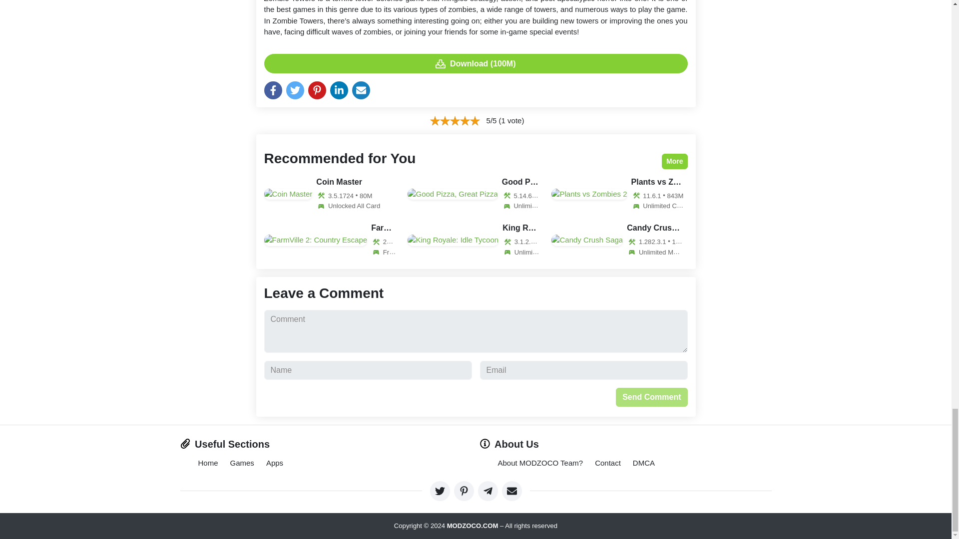 The image size is (959, 539). Describe the element at coordinates (619, 194) in the screenshot. I see `Plants vs Zombies 2` at that location.